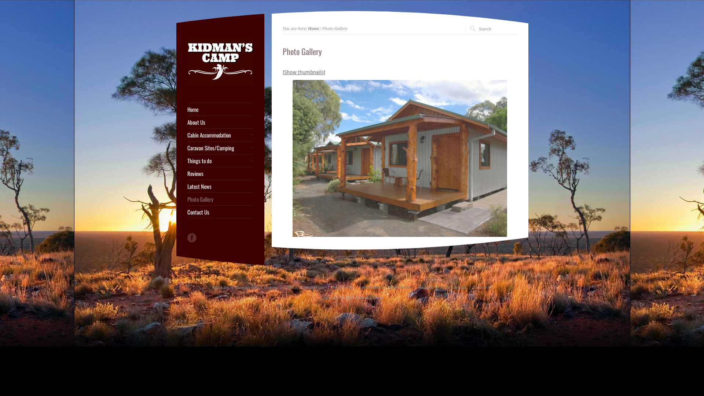  Describe the element at coordinates (313, 29) in the screenshot. I see `Home` at that location.